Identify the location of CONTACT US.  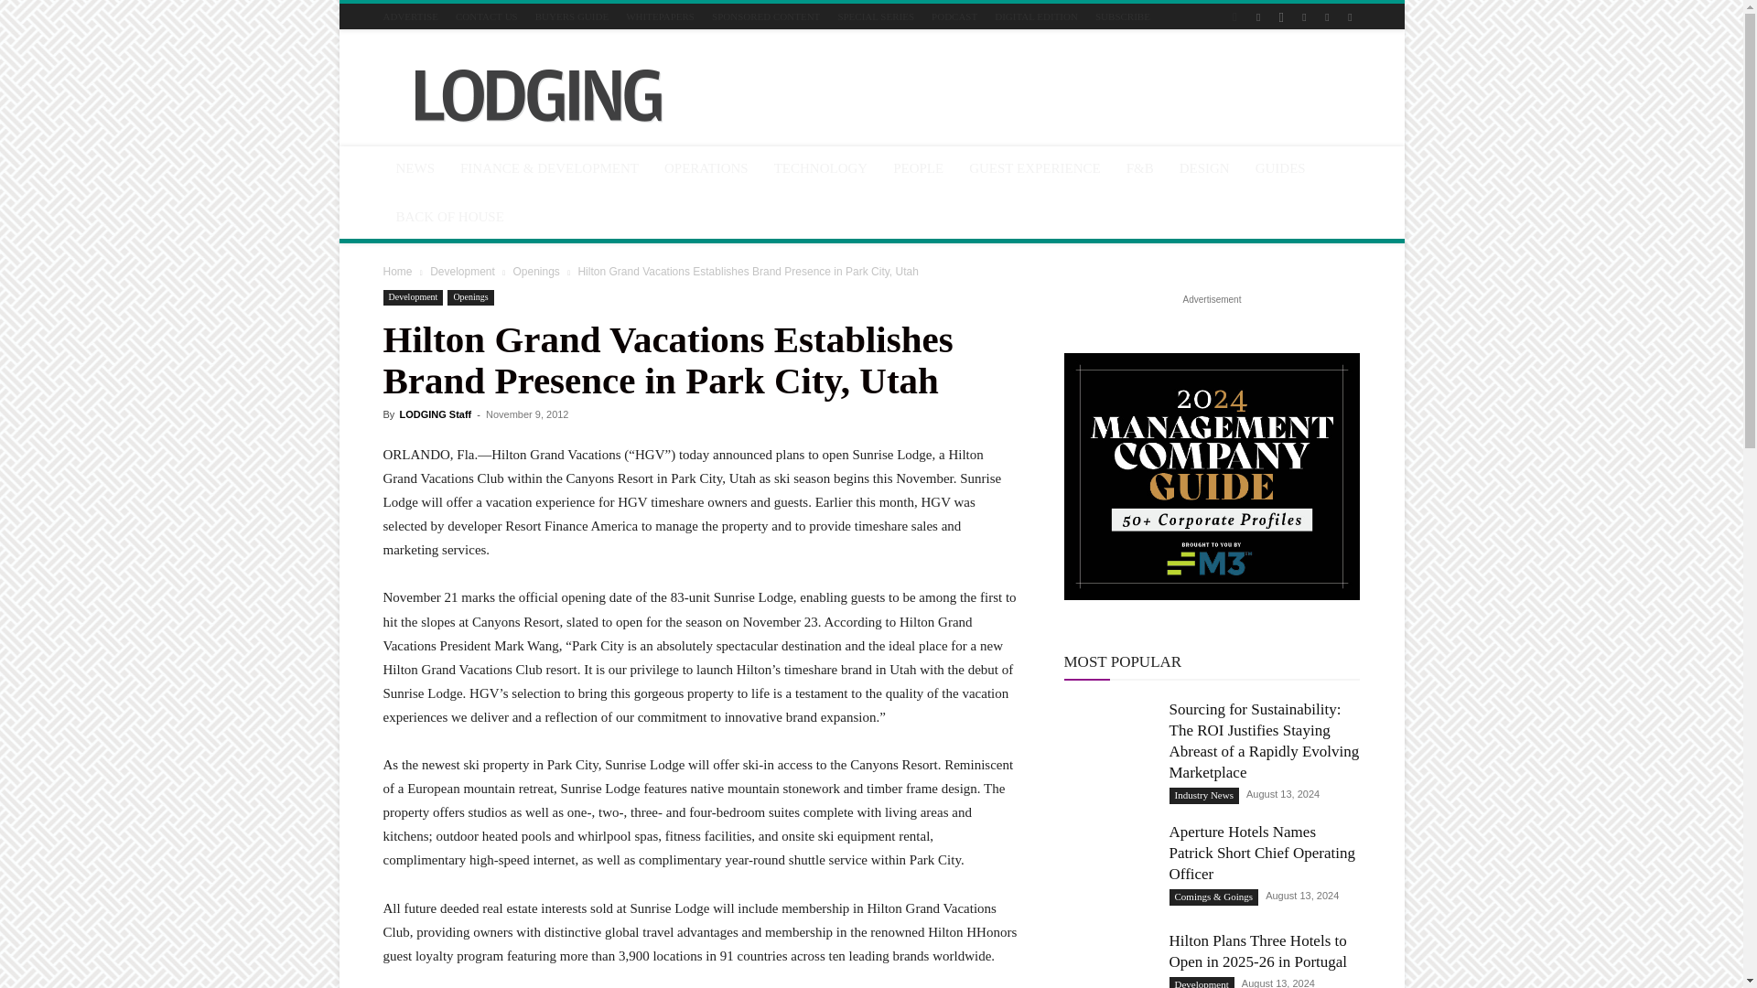
(487, 16).